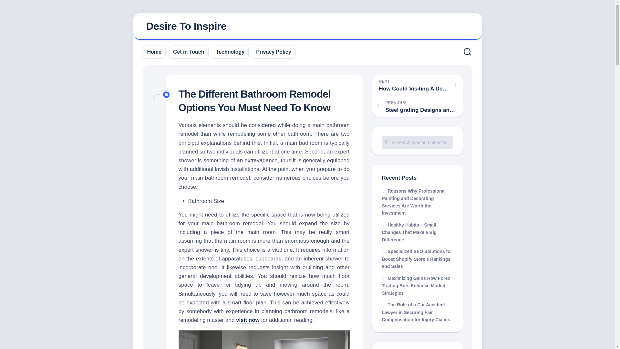 The width and height of the screenshot is (620, 349). What do you see at coordinates (248, 320) in the screenshot?
I see `visit now` at bounding box center [248, 320].